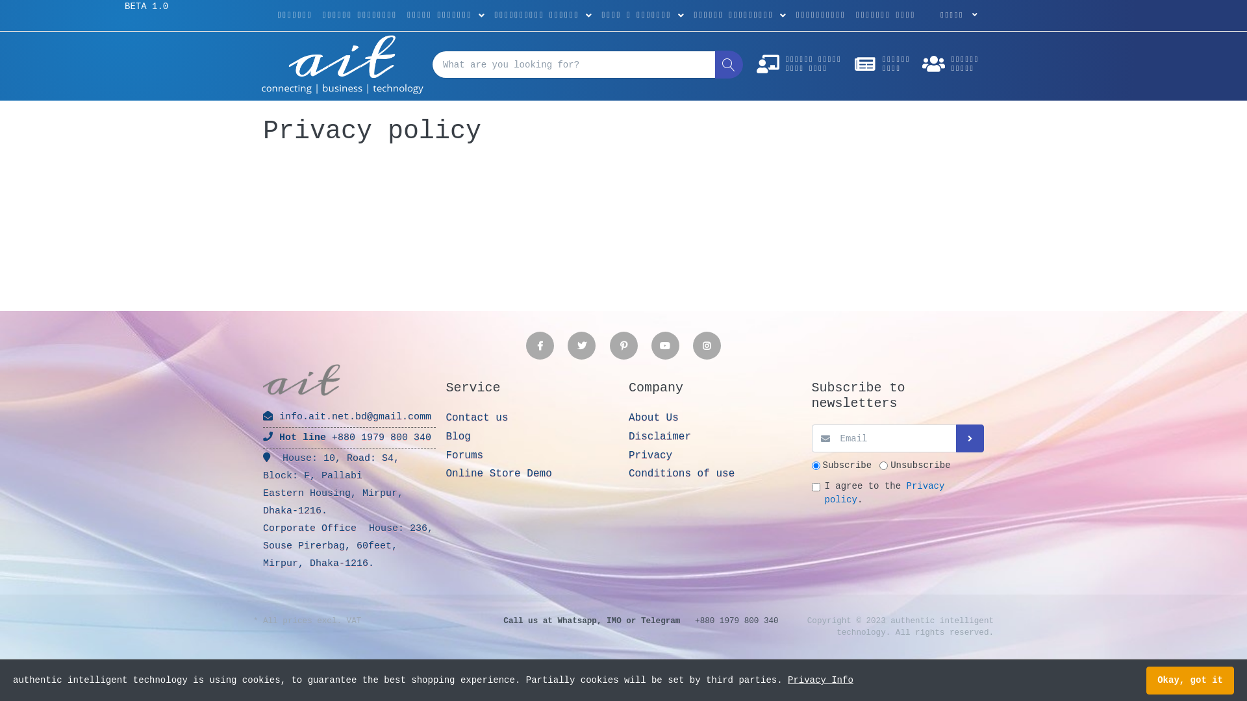  I want to click on Blog, so click(532, 437).